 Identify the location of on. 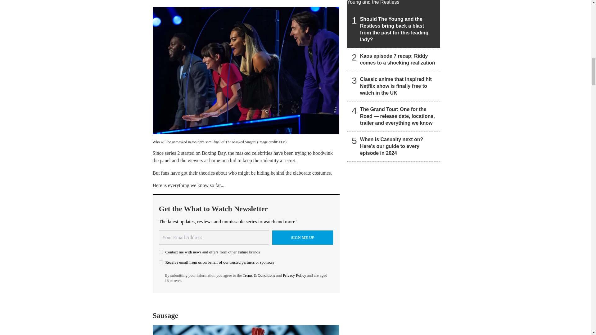
(161, 252).